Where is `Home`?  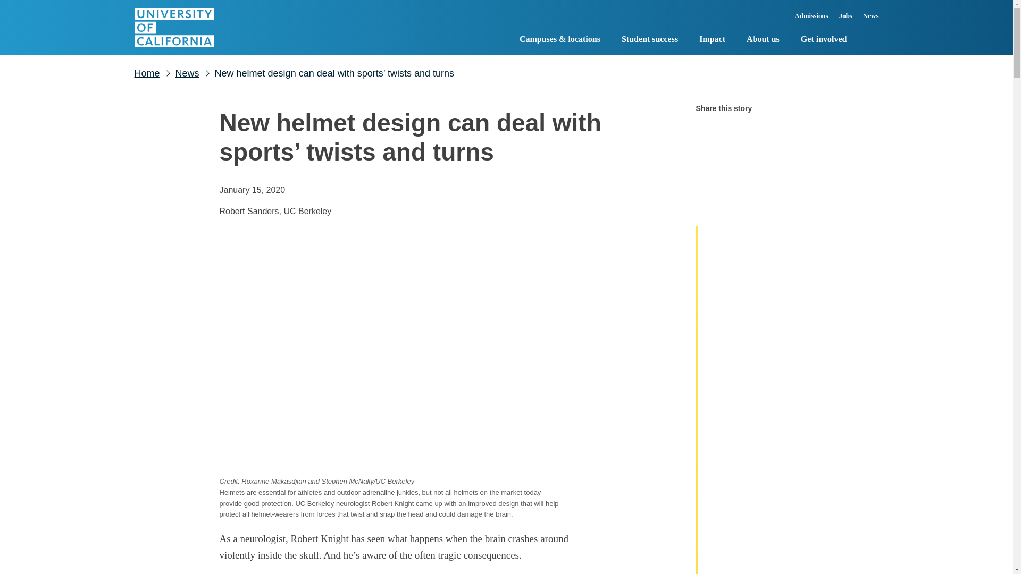
Home is located at coordinates (173, 28).